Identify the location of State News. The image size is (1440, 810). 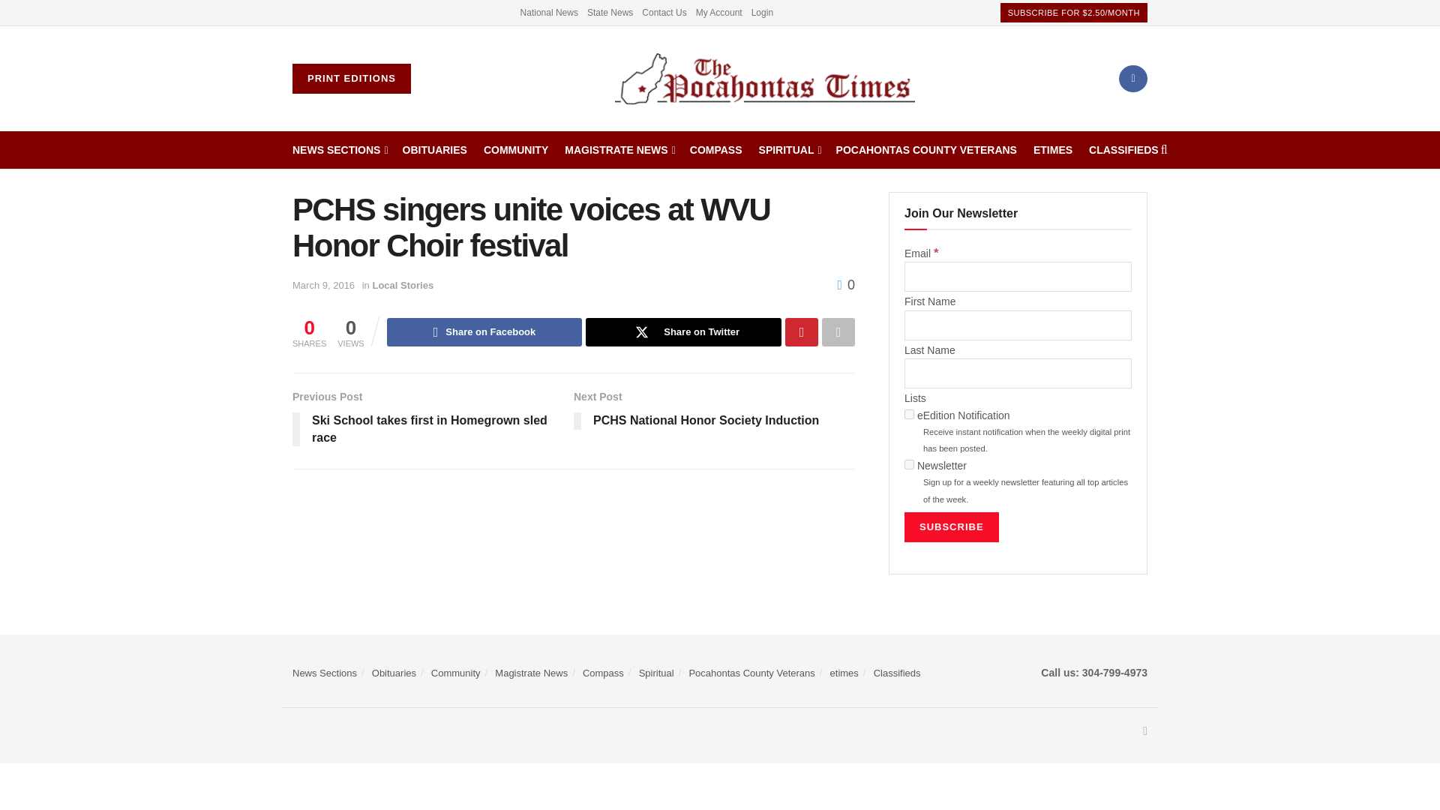
(610, 12).